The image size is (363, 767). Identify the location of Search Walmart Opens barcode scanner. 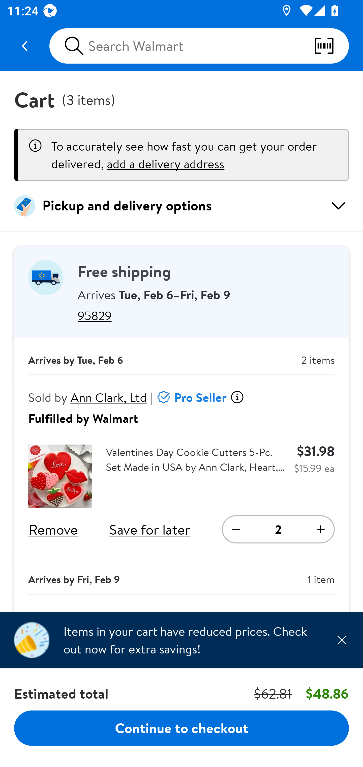
(199, 46).